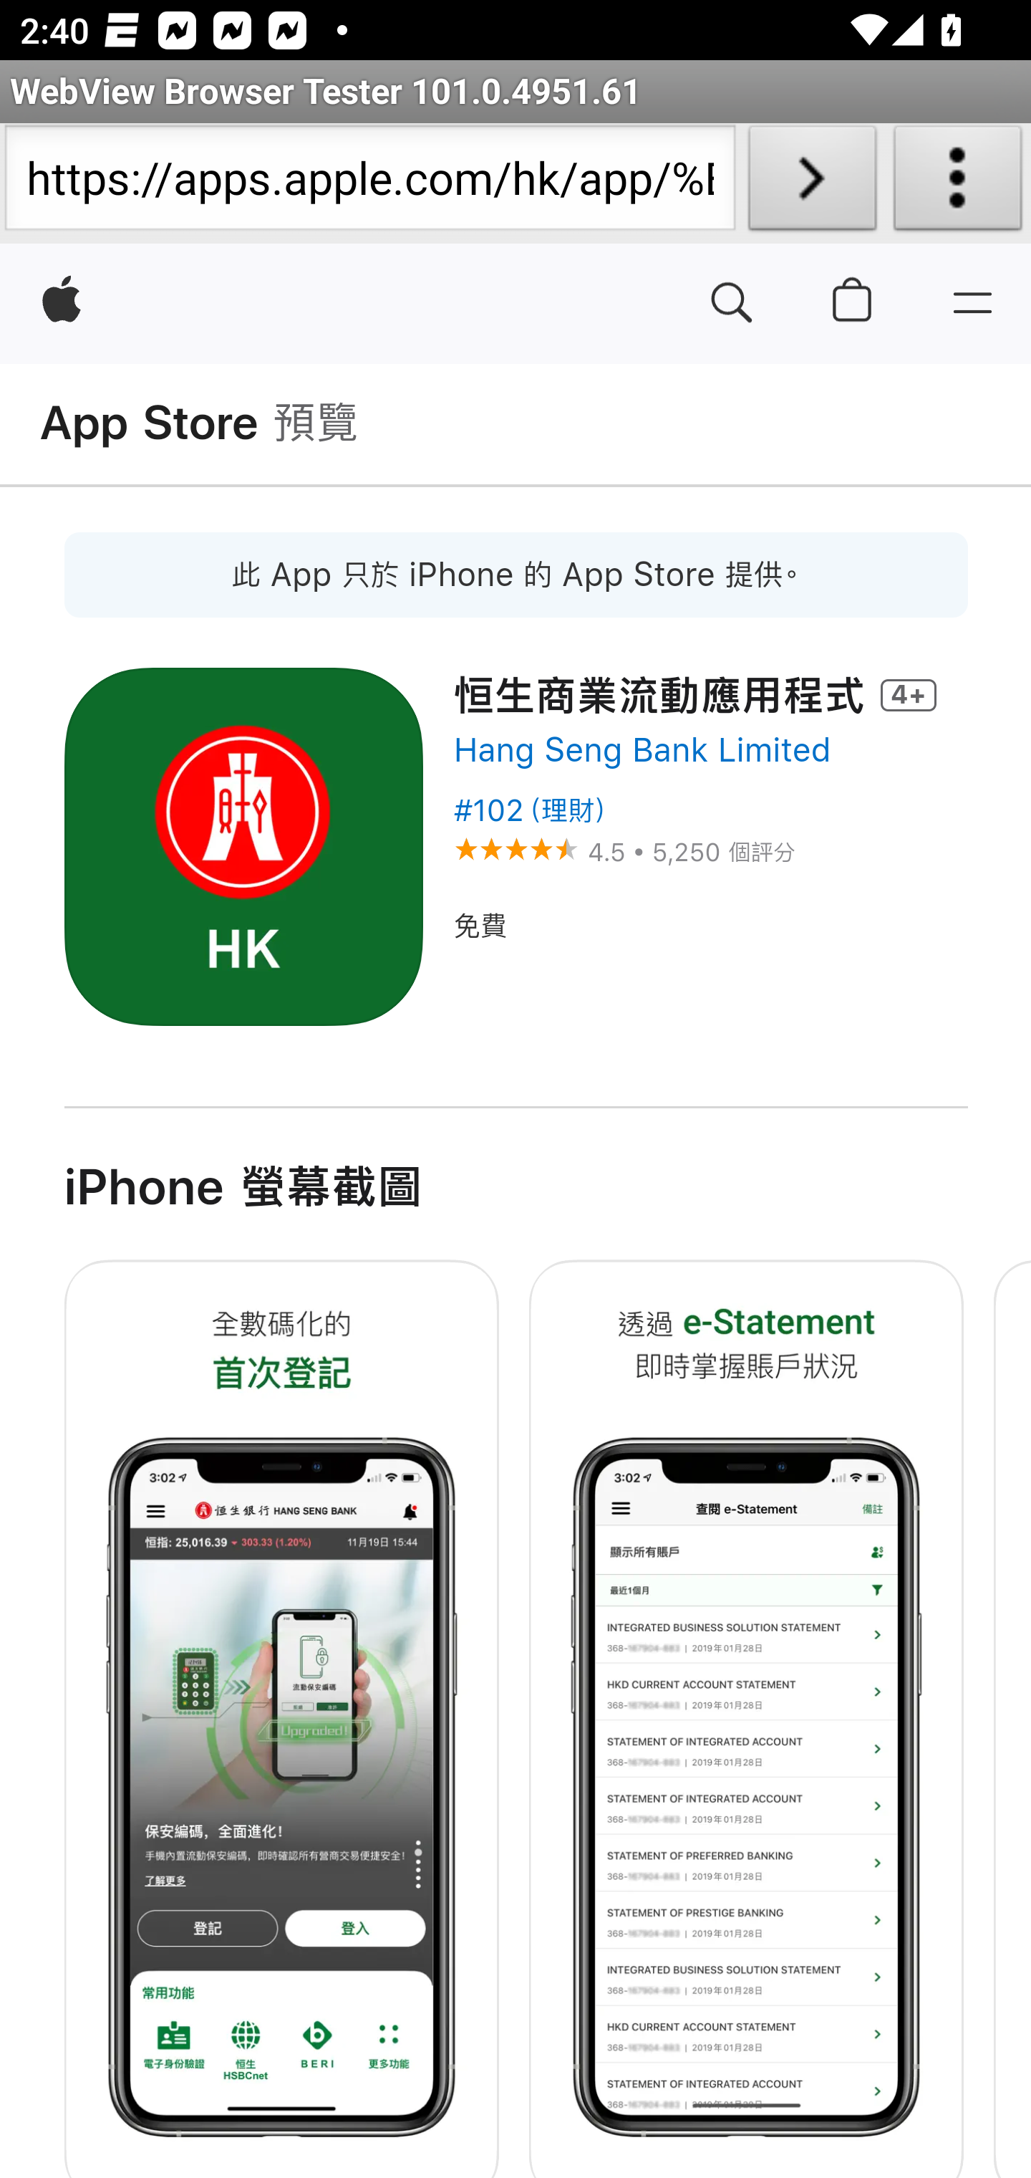 Image resolution: width=1031 pixels, height=2178 pixels. Describe the element at coordinates (63, 304) in the screenshot. I see `Apple` at that location.